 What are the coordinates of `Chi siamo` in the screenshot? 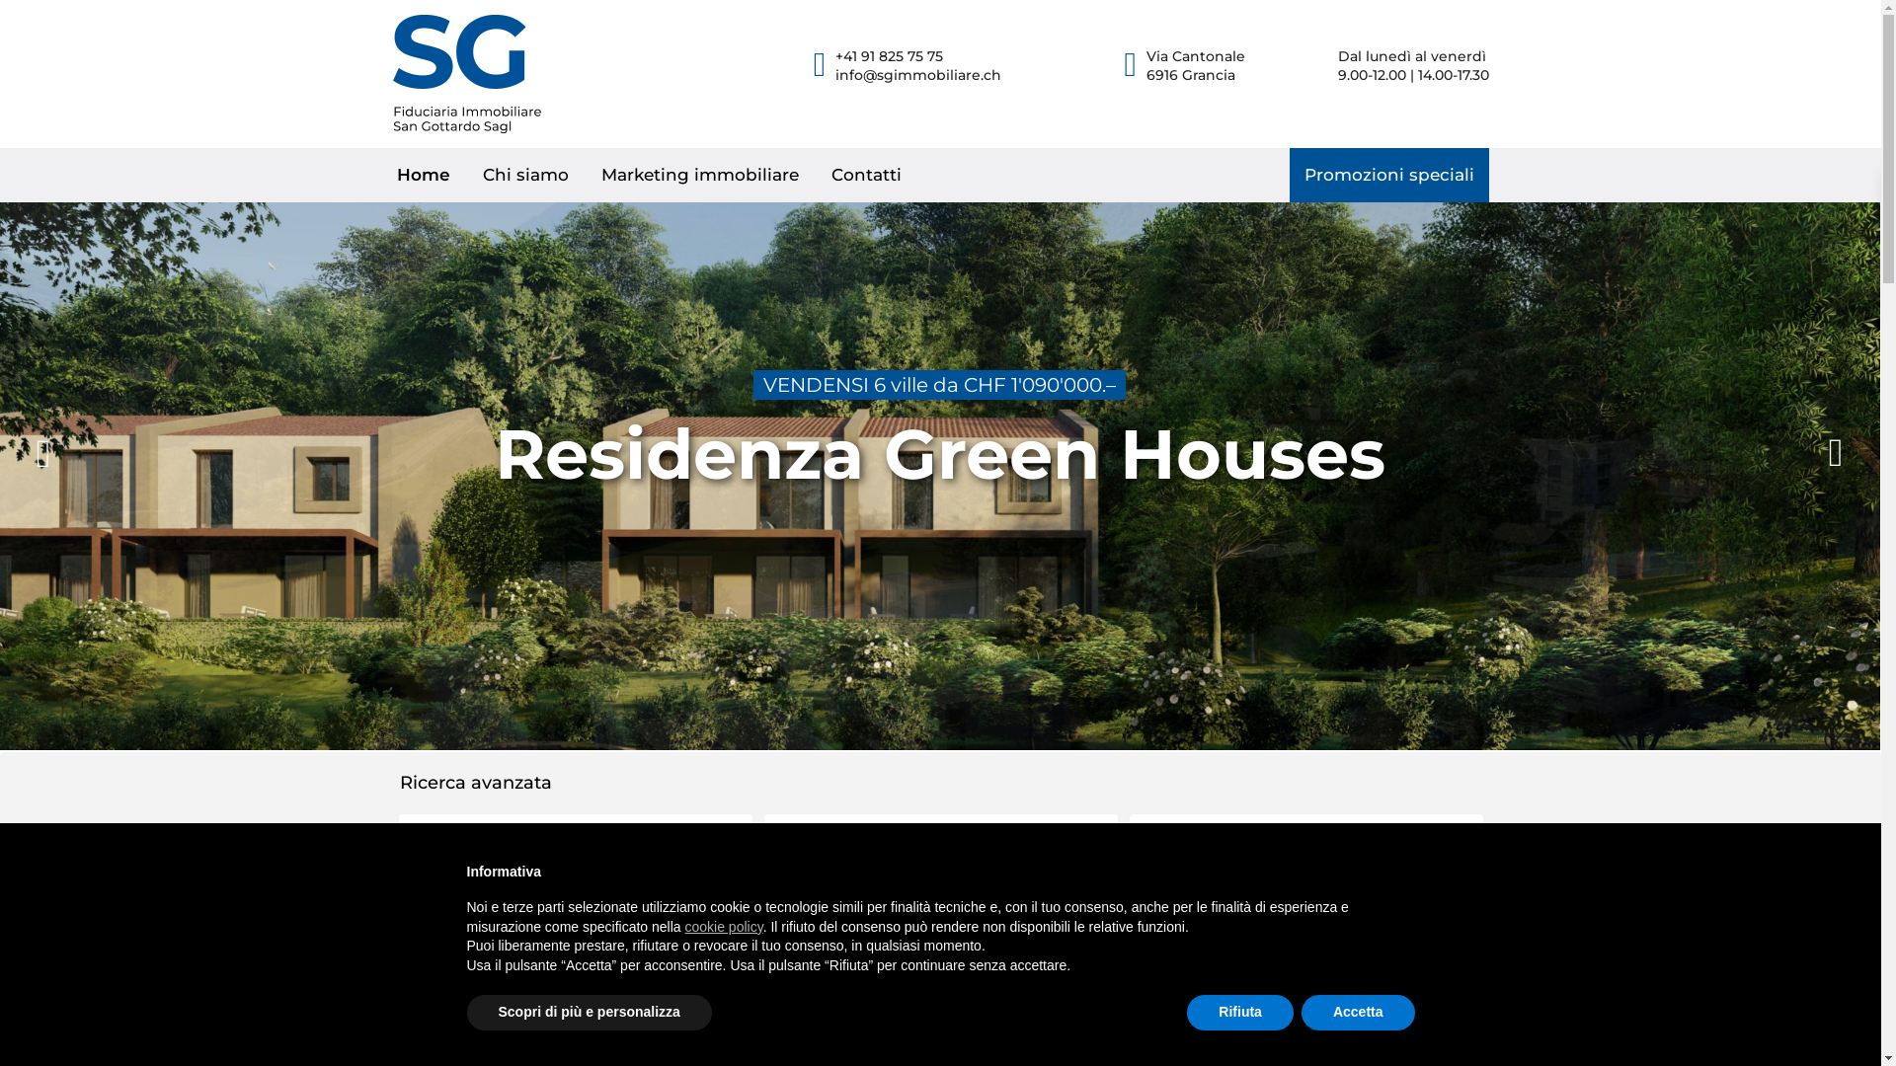 It's located at (525, 176).